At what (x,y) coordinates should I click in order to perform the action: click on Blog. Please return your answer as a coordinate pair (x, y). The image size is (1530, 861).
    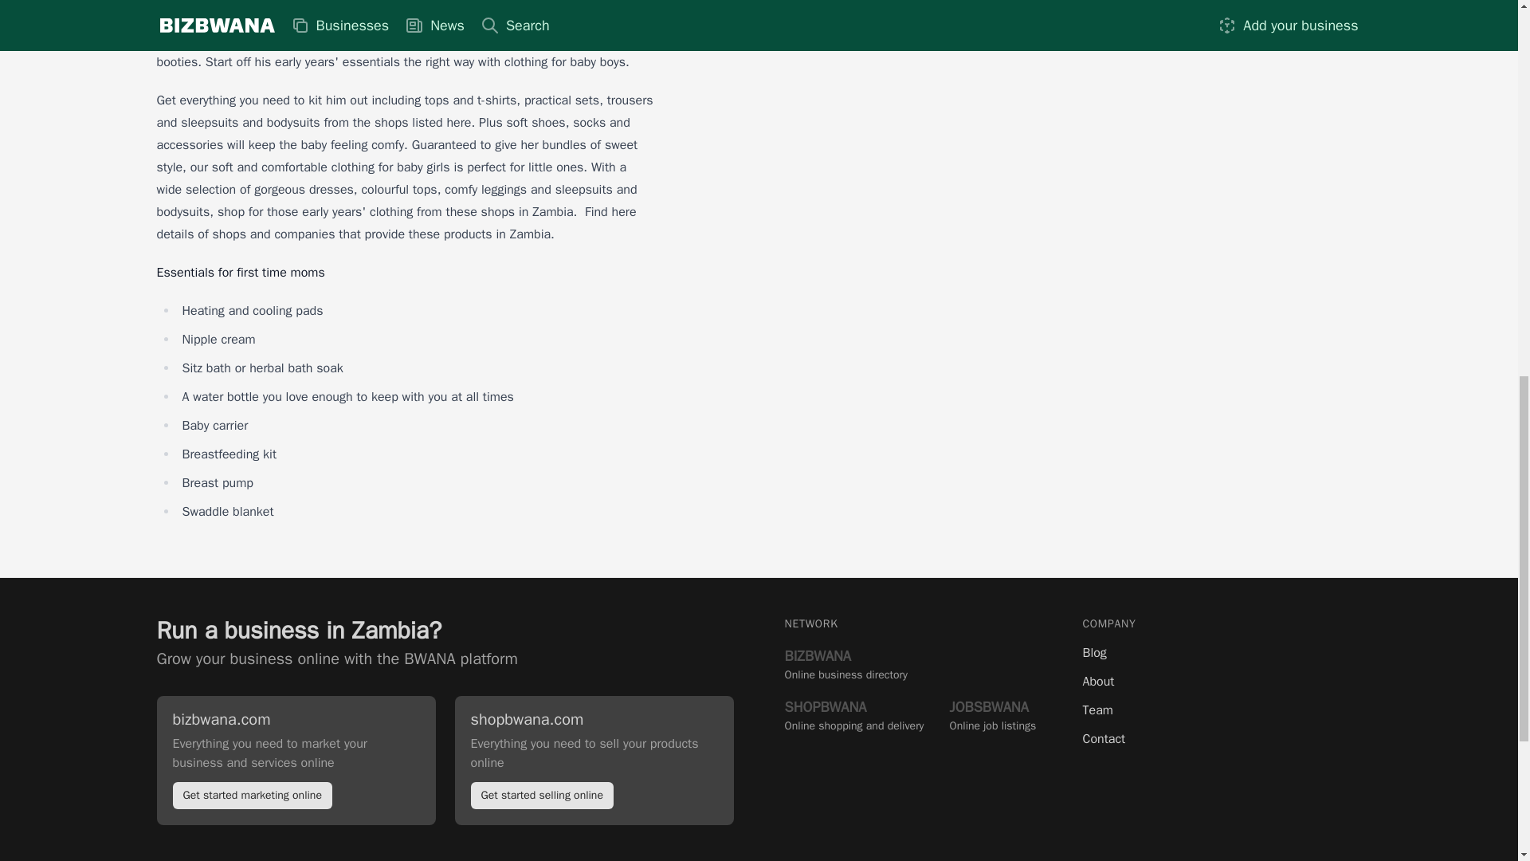
    Looking at the image, I should click on (1221, 738).